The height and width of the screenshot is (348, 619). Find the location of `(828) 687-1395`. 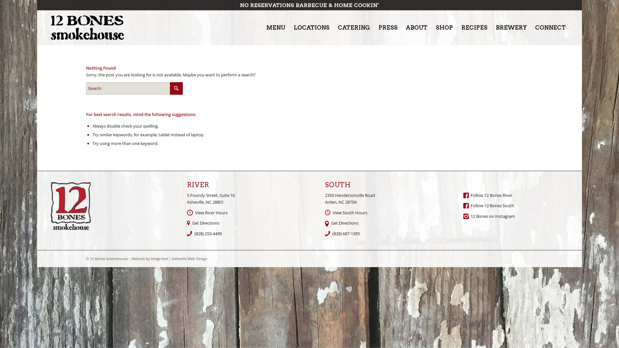

(828) 687-1395 is located at coordinates (346, 234).